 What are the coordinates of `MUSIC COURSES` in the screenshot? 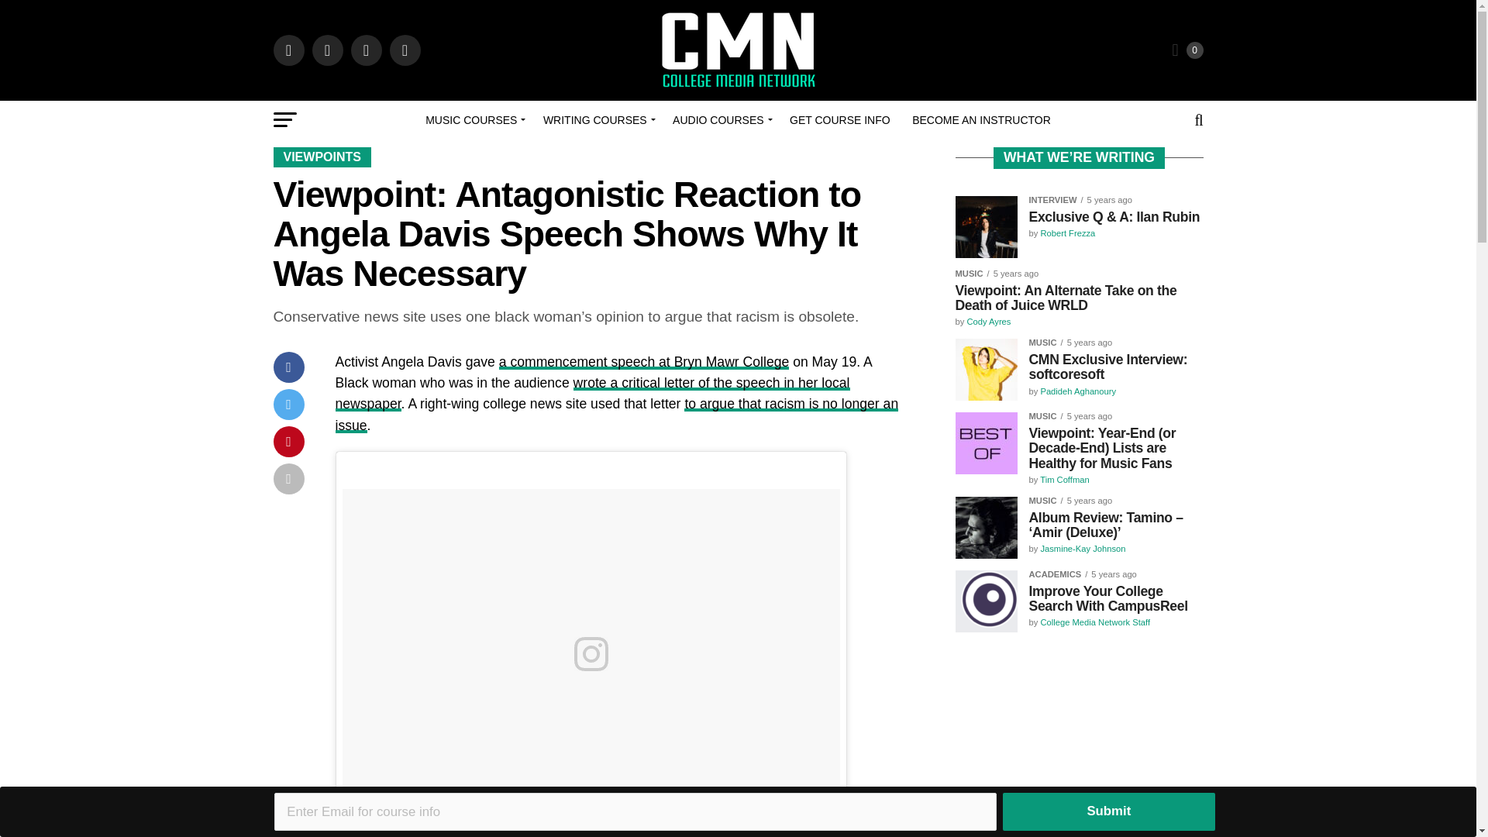 It's located at (473, 119).